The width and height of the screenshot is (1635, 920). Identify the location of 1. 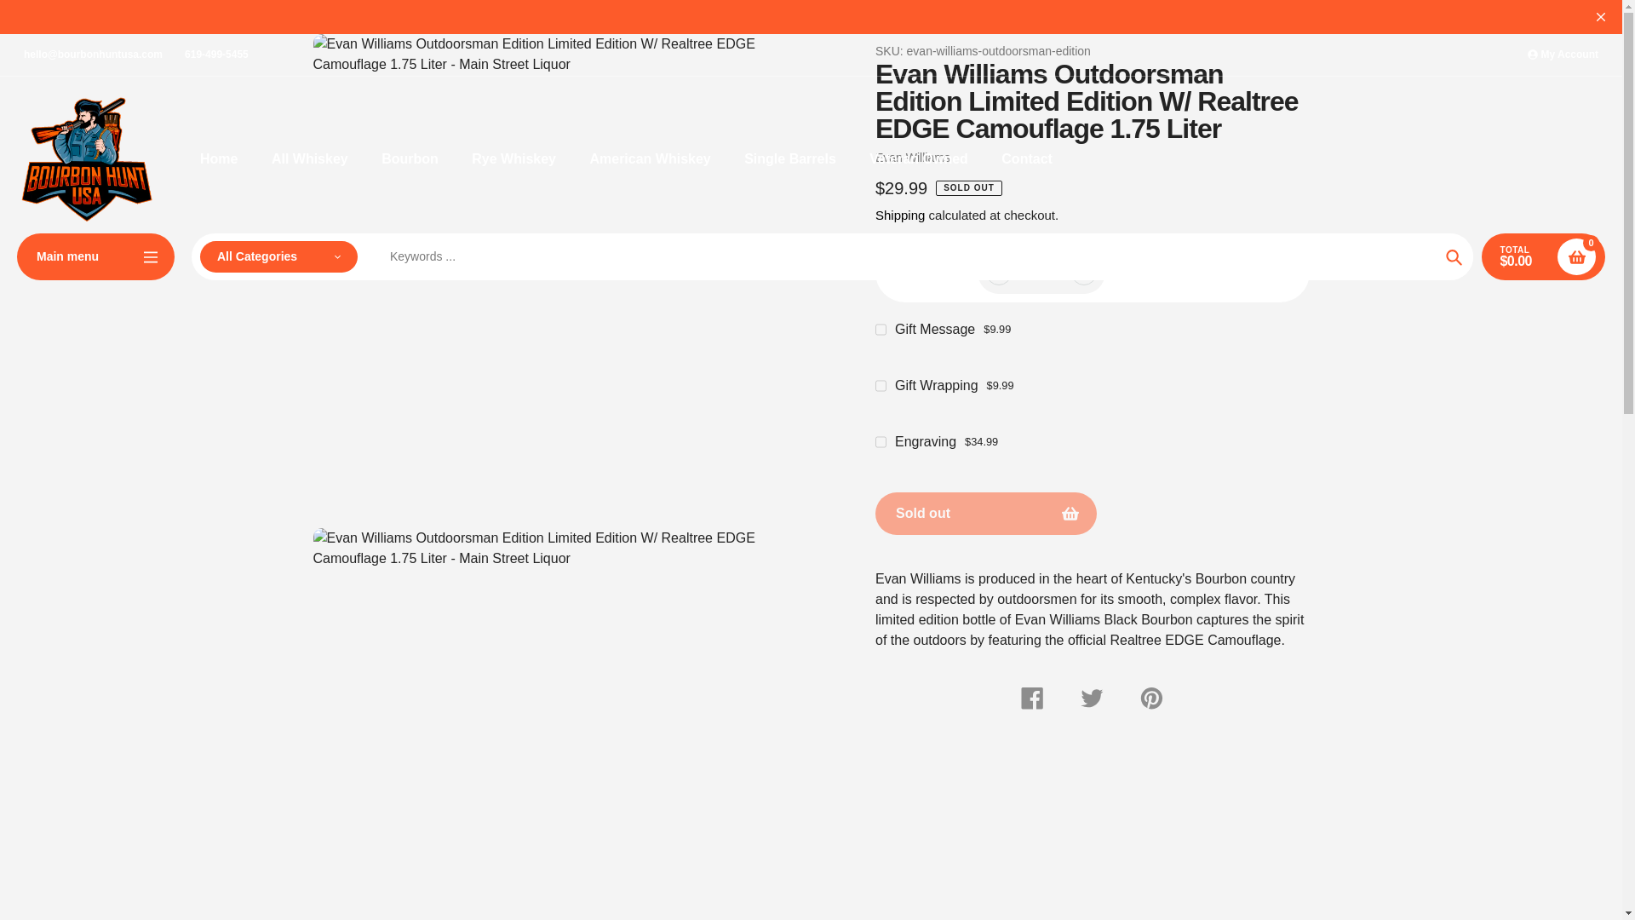
(1041, 272).